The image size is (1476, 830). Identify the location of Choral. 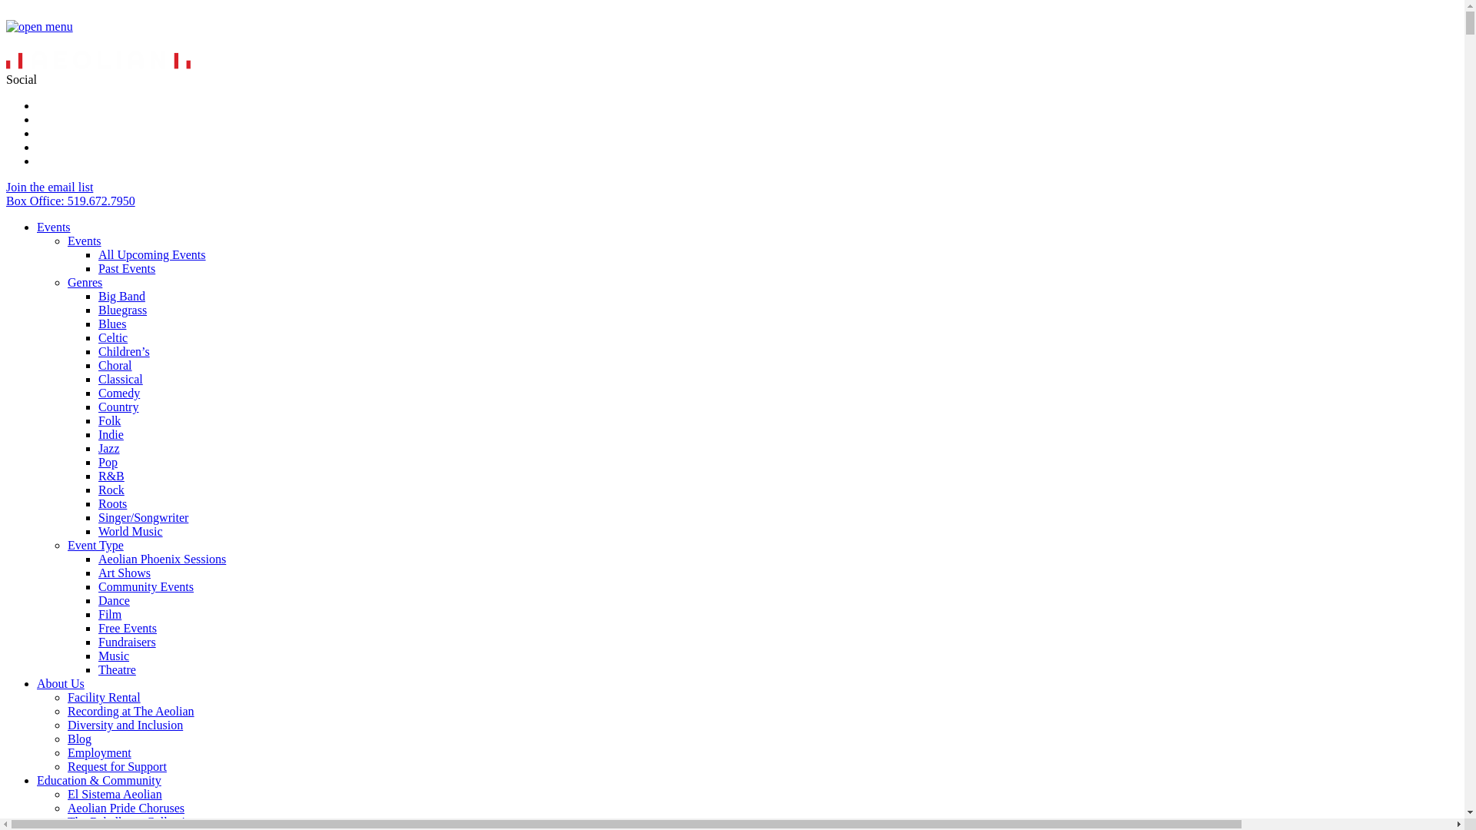
(115, 366).